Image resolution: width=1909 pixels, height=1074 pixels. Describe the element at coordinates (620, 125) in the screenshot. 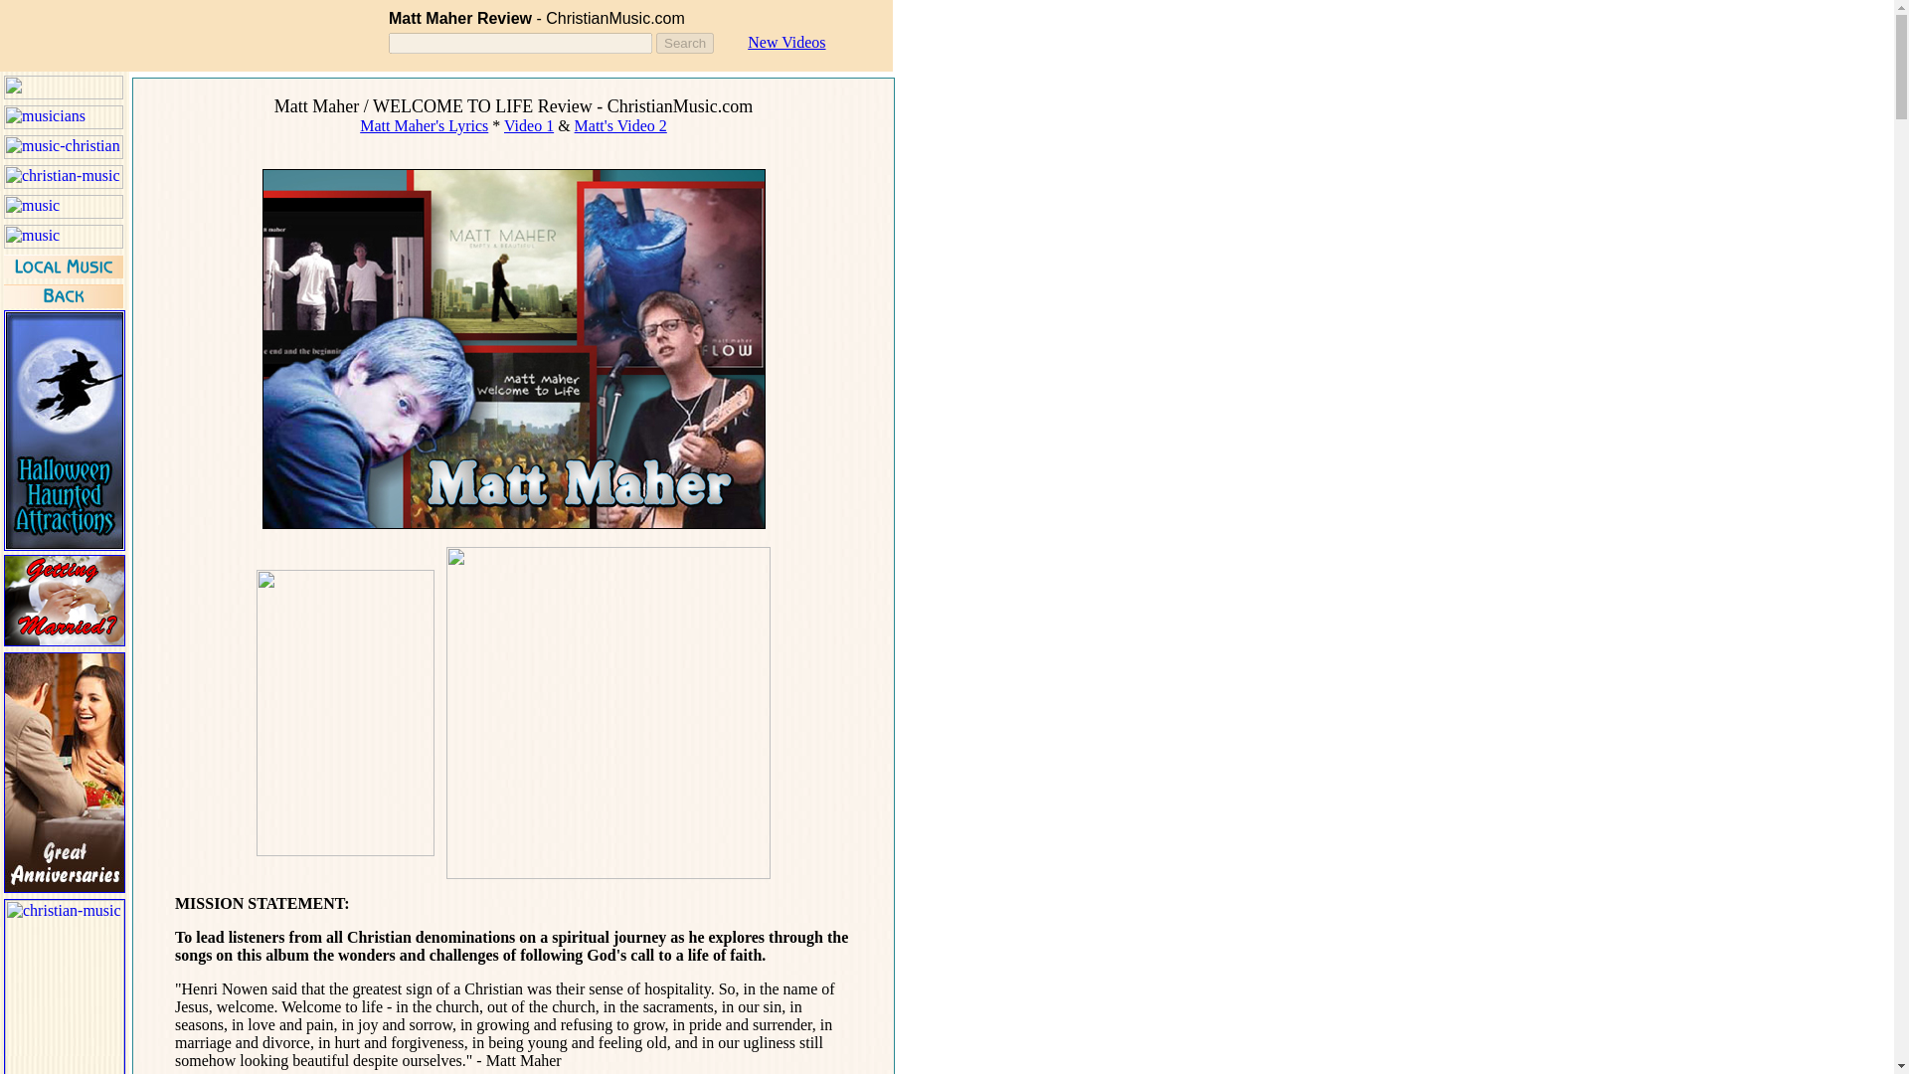

I see `Matt's Video 2` at that location.